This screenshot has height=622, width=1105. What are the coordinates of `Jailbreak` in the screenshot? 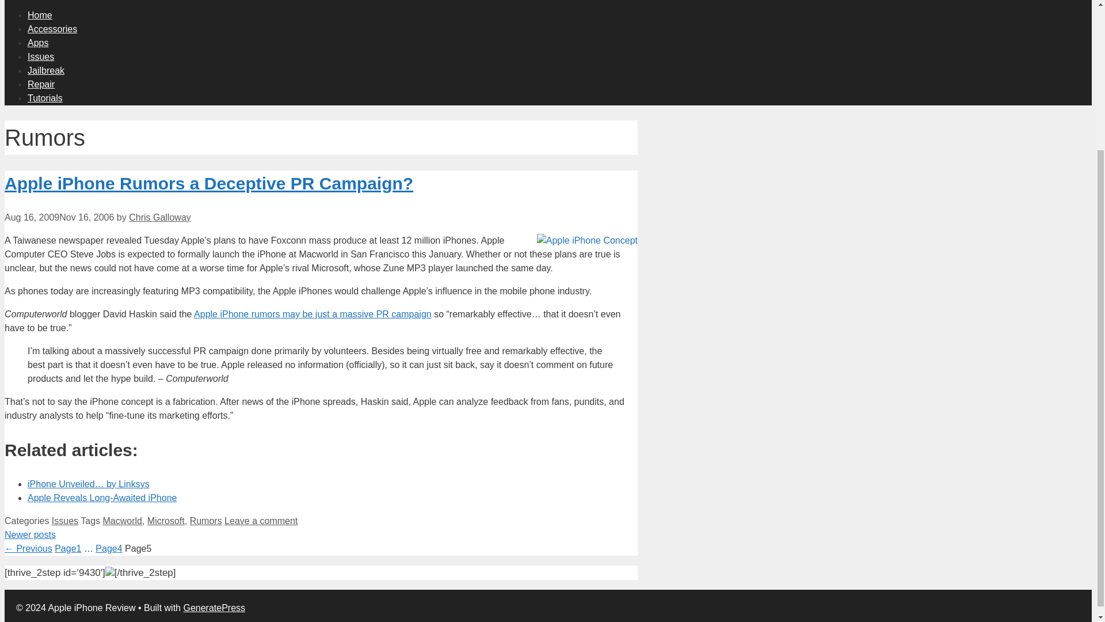 It's located at (46, 70).